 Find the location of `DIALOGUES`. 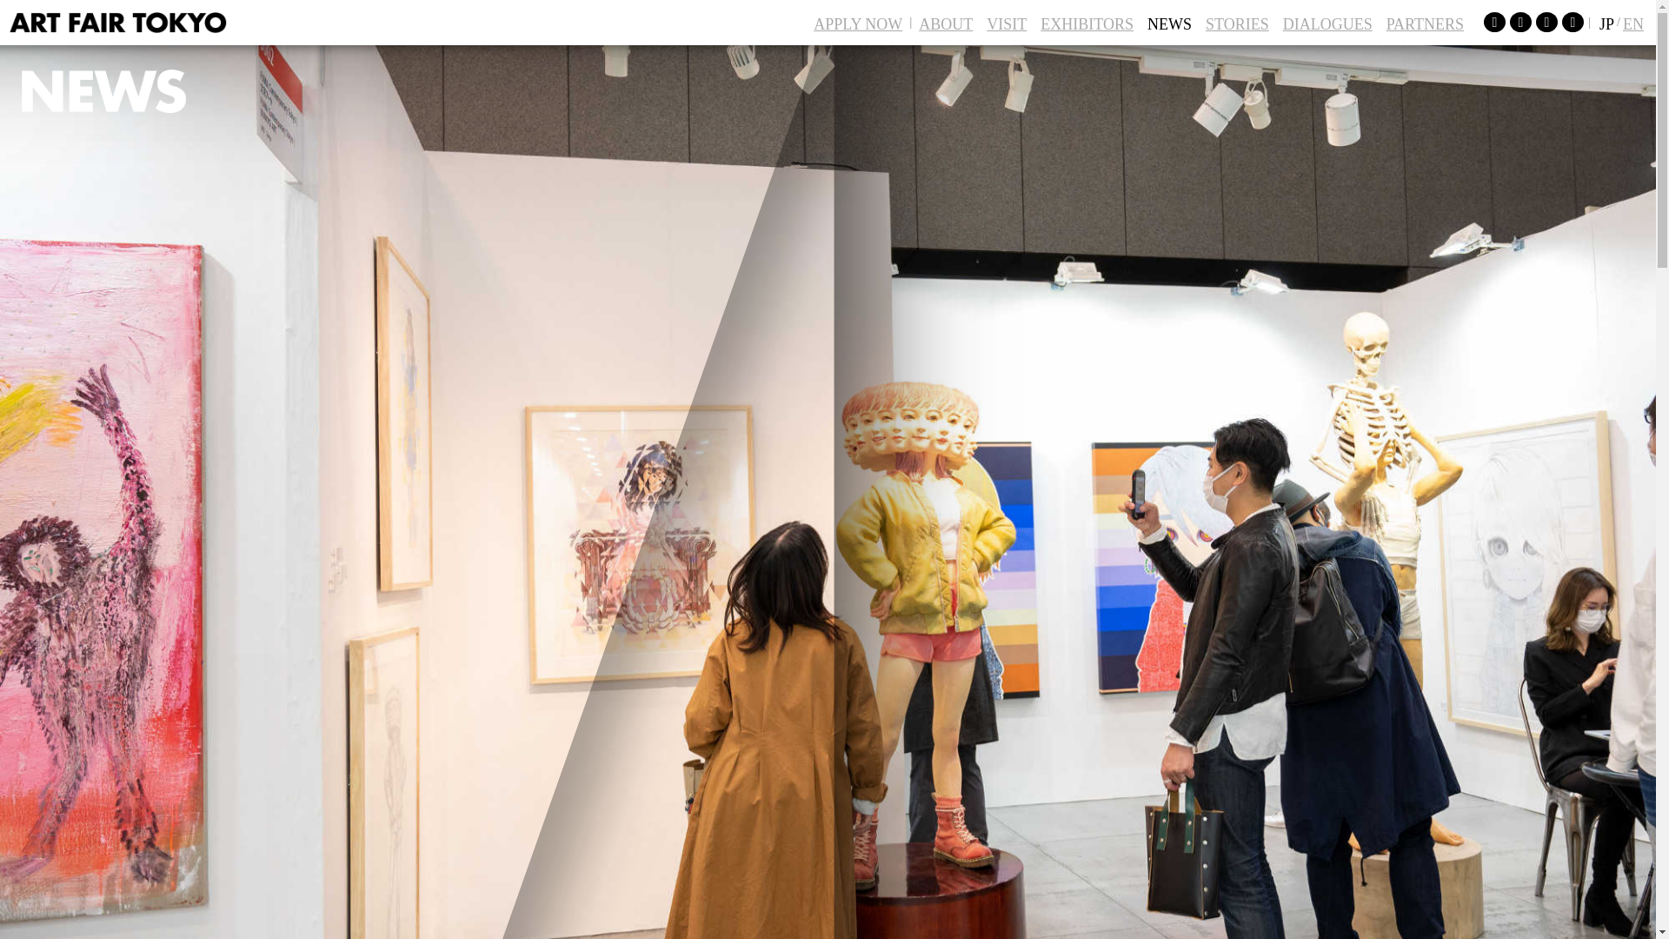

DIALOGUES is located at coordinates (1328, 23).